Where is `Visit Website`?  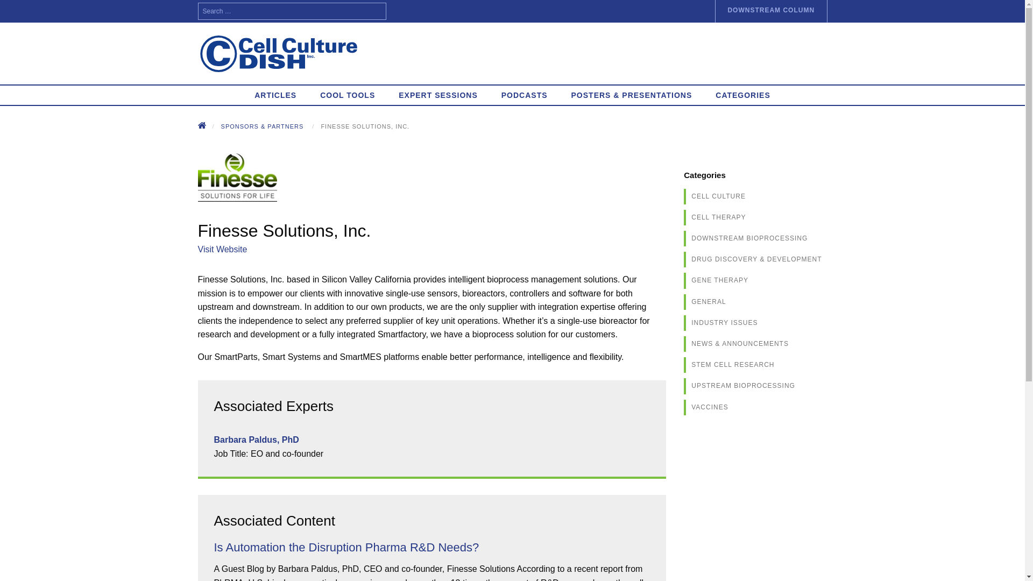
Visit Website is located at coordinates (223, 249).